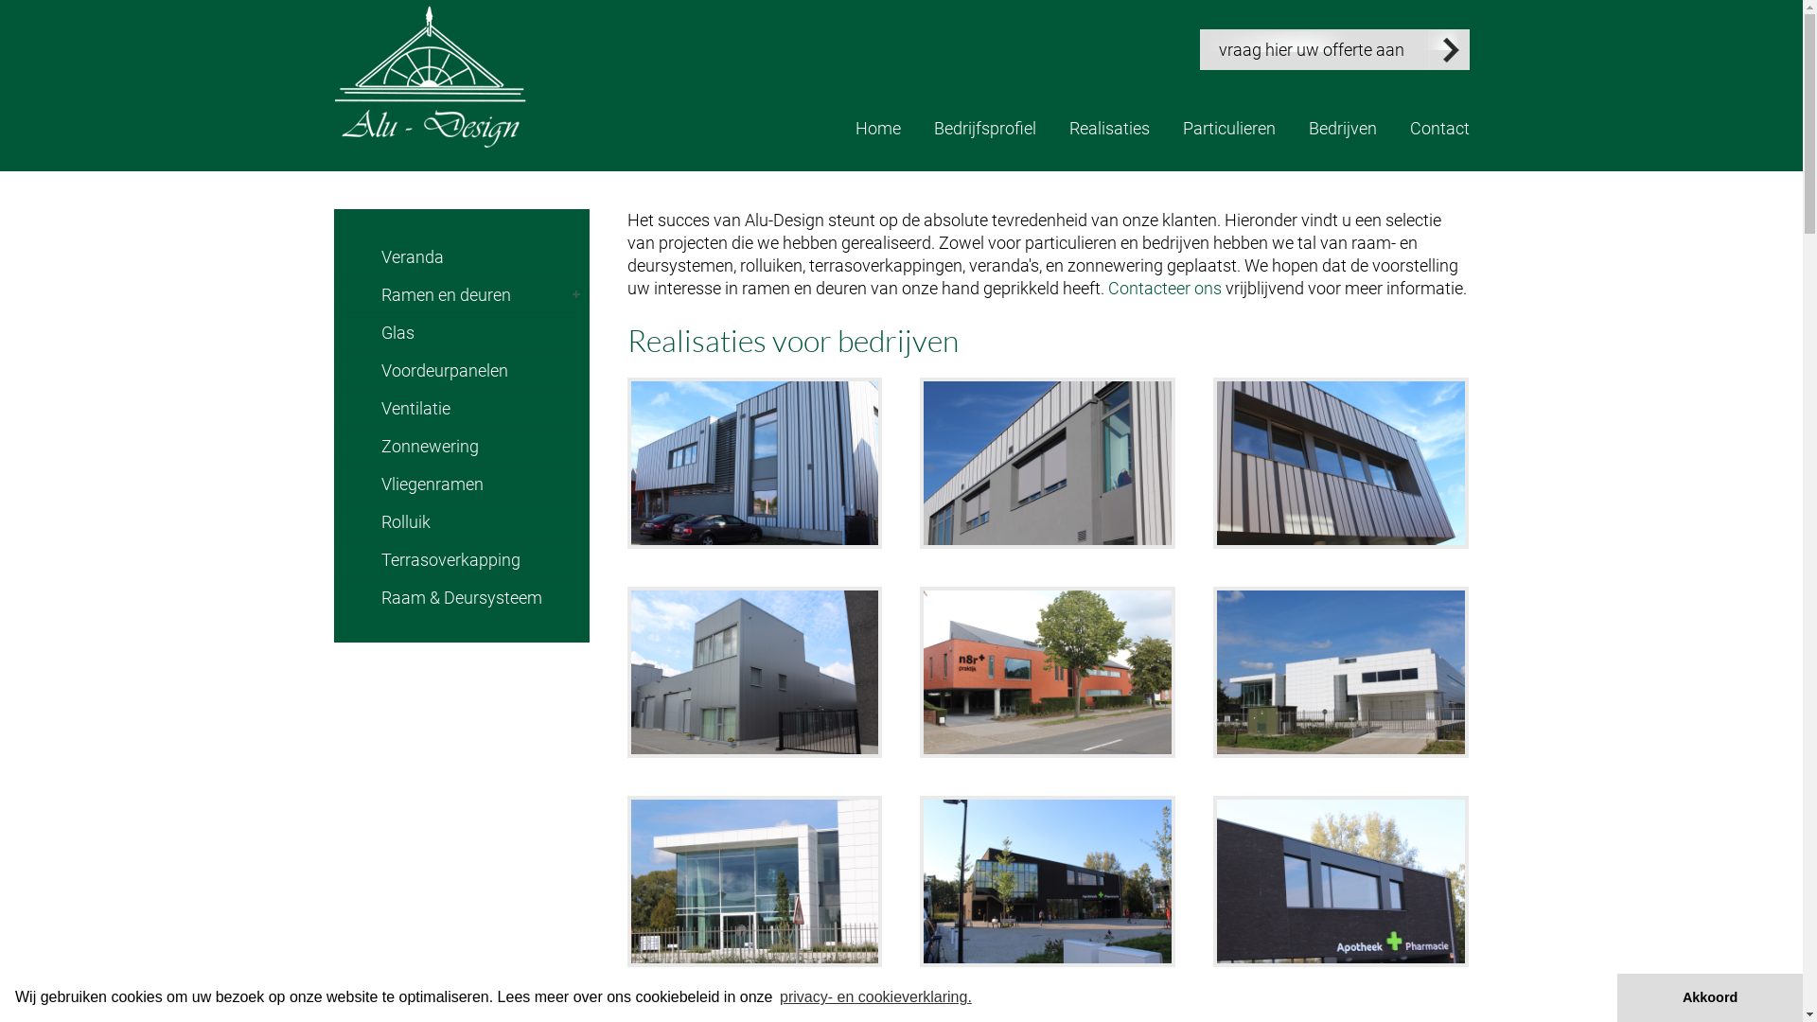  What do you see at coordinates (461, 255) in the screenshot?
I see `Veranda` at bounding box center [461, 255].